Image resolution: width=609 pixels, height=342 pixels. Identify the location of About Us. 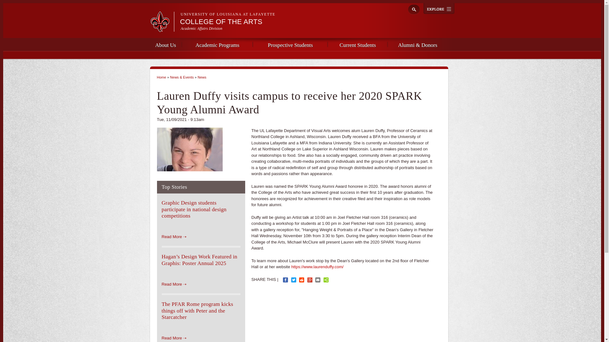
(165, 44).